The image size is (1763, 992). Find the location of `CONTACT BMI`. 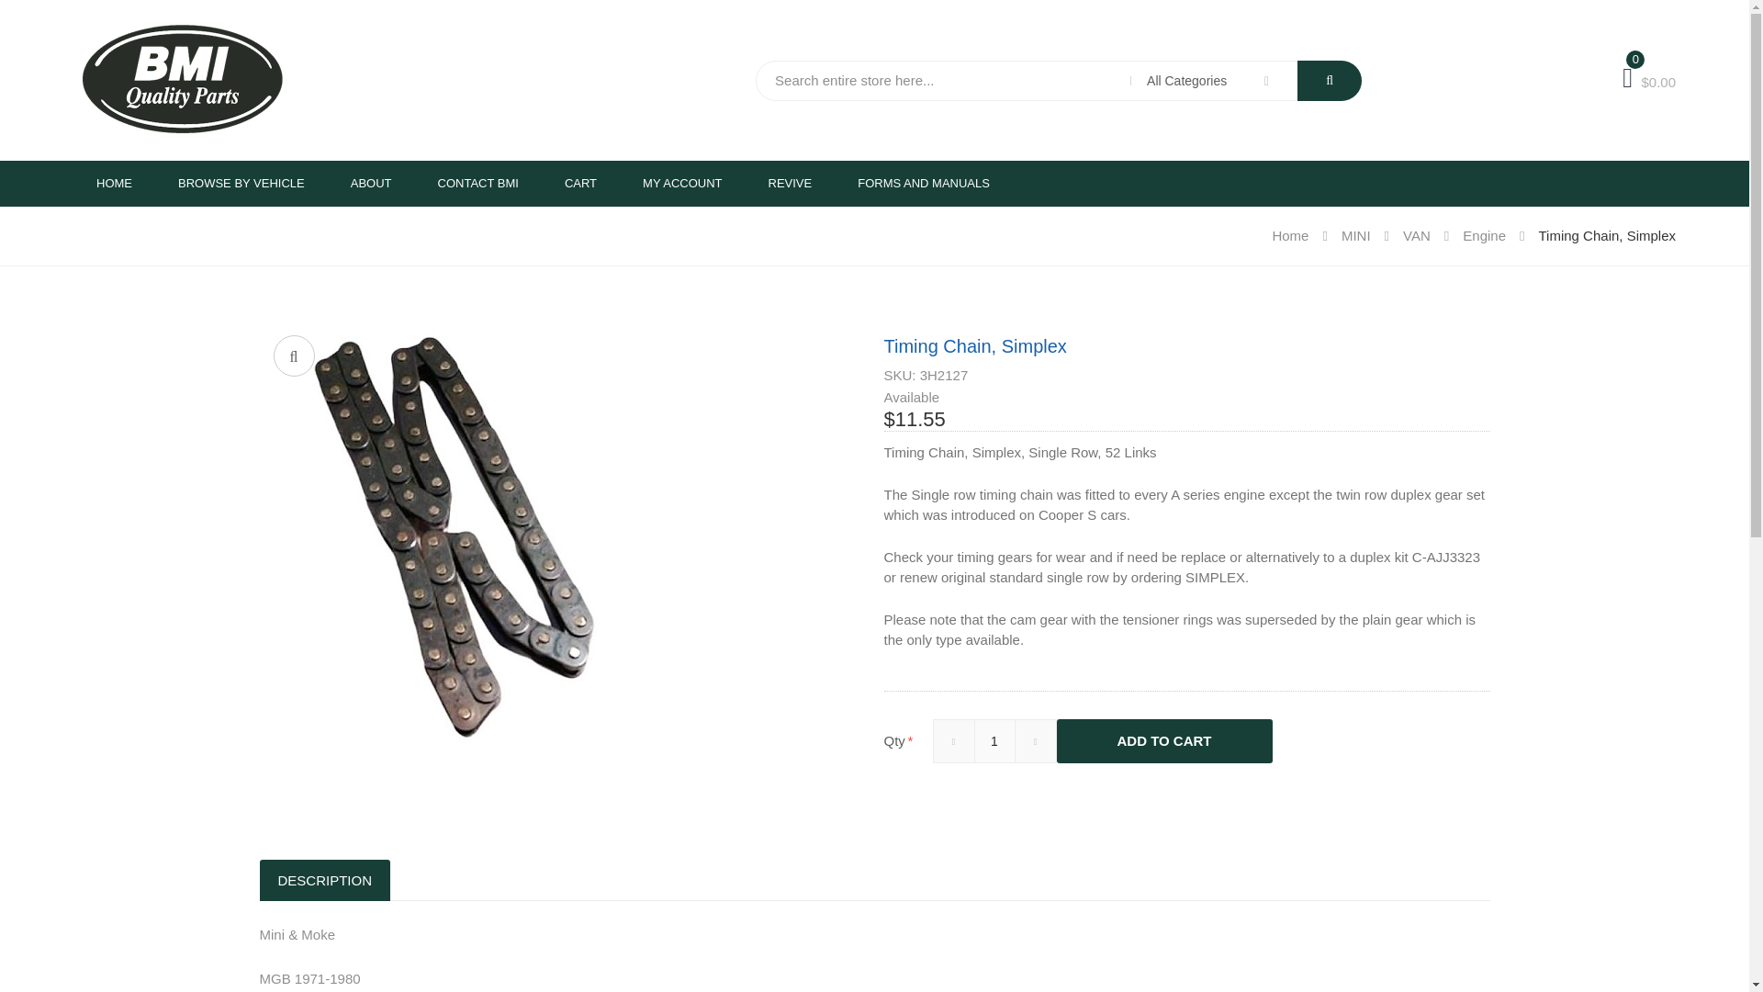

CONTACT BMI is located at coordinates (477, 183).